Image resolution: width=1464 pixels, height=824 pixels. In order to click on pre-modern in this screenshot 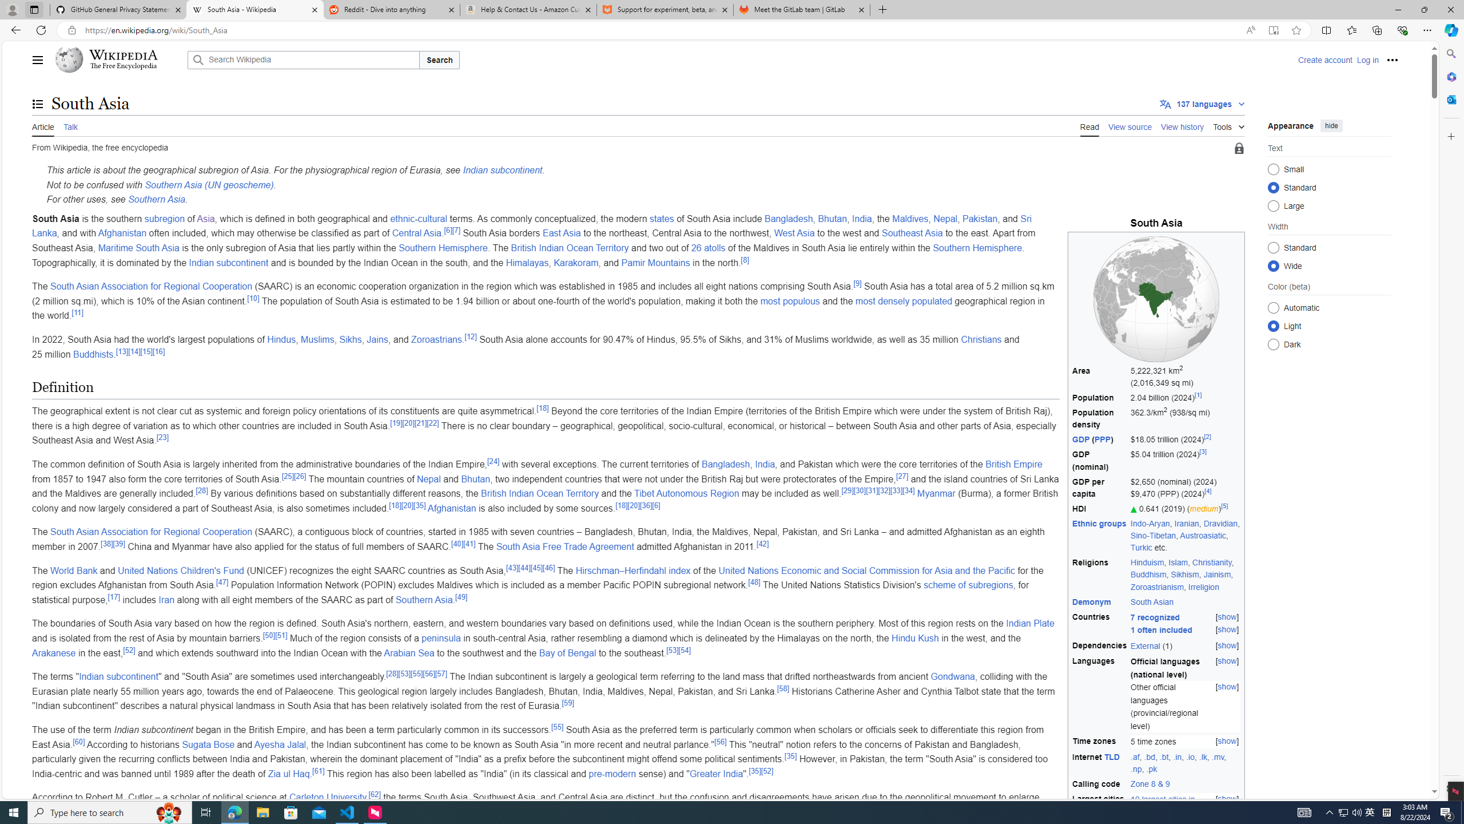, I will do `click(612, 774)`.